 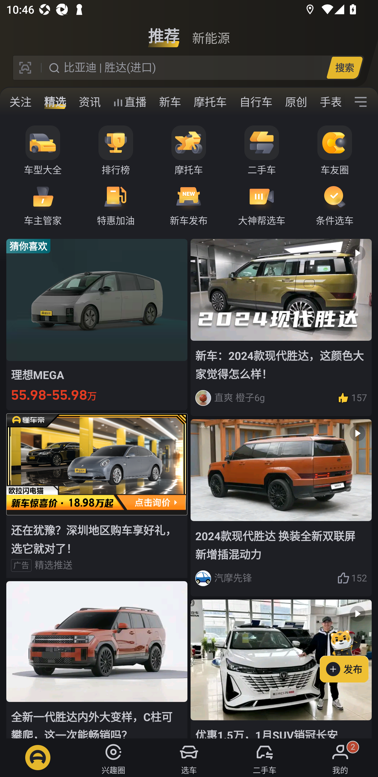 What do you see at coordinates (281, 669) in the screenshot?
I see ` 优惠1.5万，1月SUV销冠长安CS75PLUS为何值得买？性价比是亮点！` at bounding box center [281, 669].